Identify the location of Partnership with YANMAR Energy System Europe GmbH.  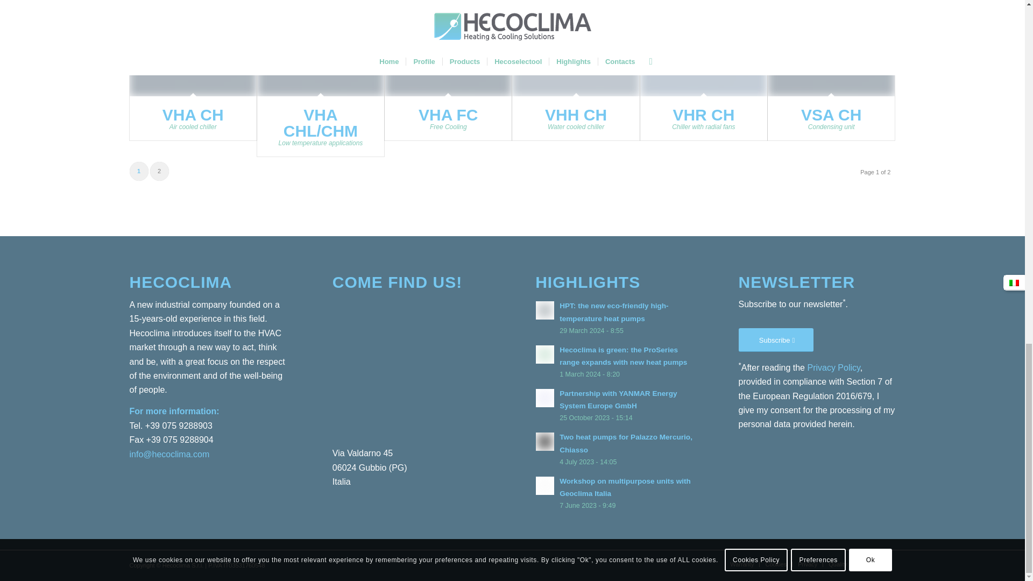
(618, 399).